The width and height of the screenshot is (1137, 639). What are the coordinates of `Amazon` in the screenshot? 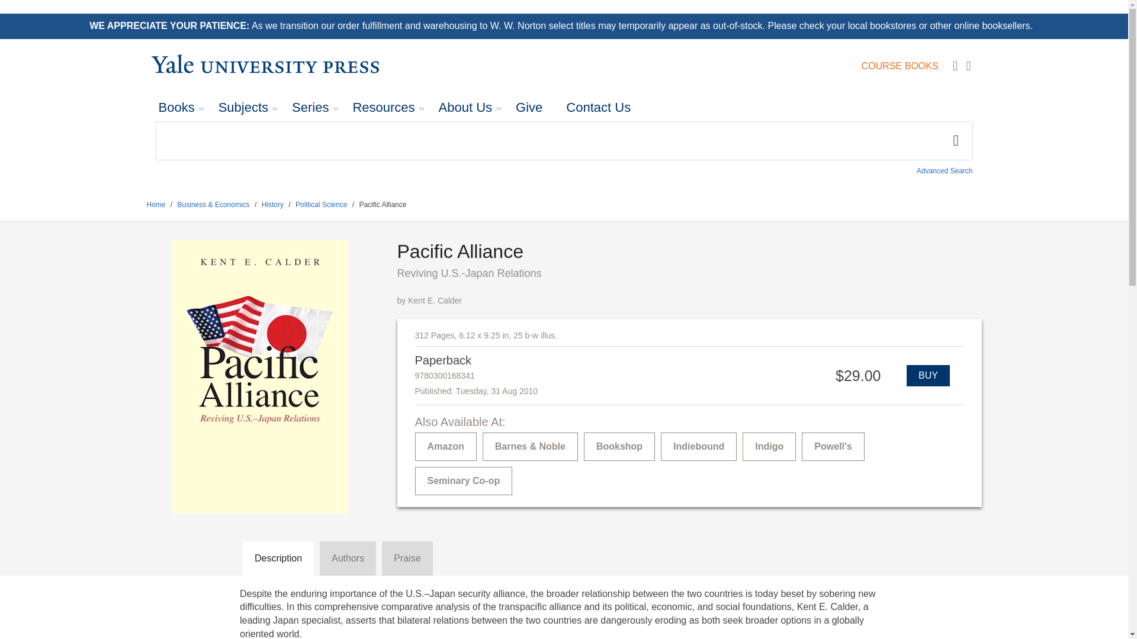 It's located at (445, 446).